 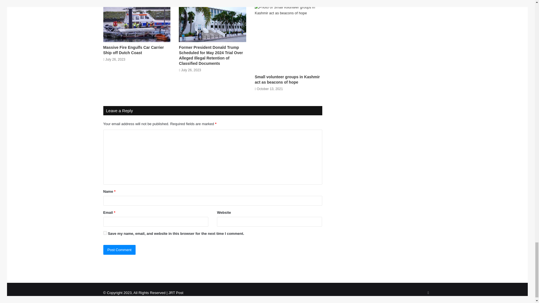 What do you see at coordinates (287, 79) in the screenshot?
I see `Small volunteer groups in Kashmir act as beacons of hope` at bounding box center [287, 79].